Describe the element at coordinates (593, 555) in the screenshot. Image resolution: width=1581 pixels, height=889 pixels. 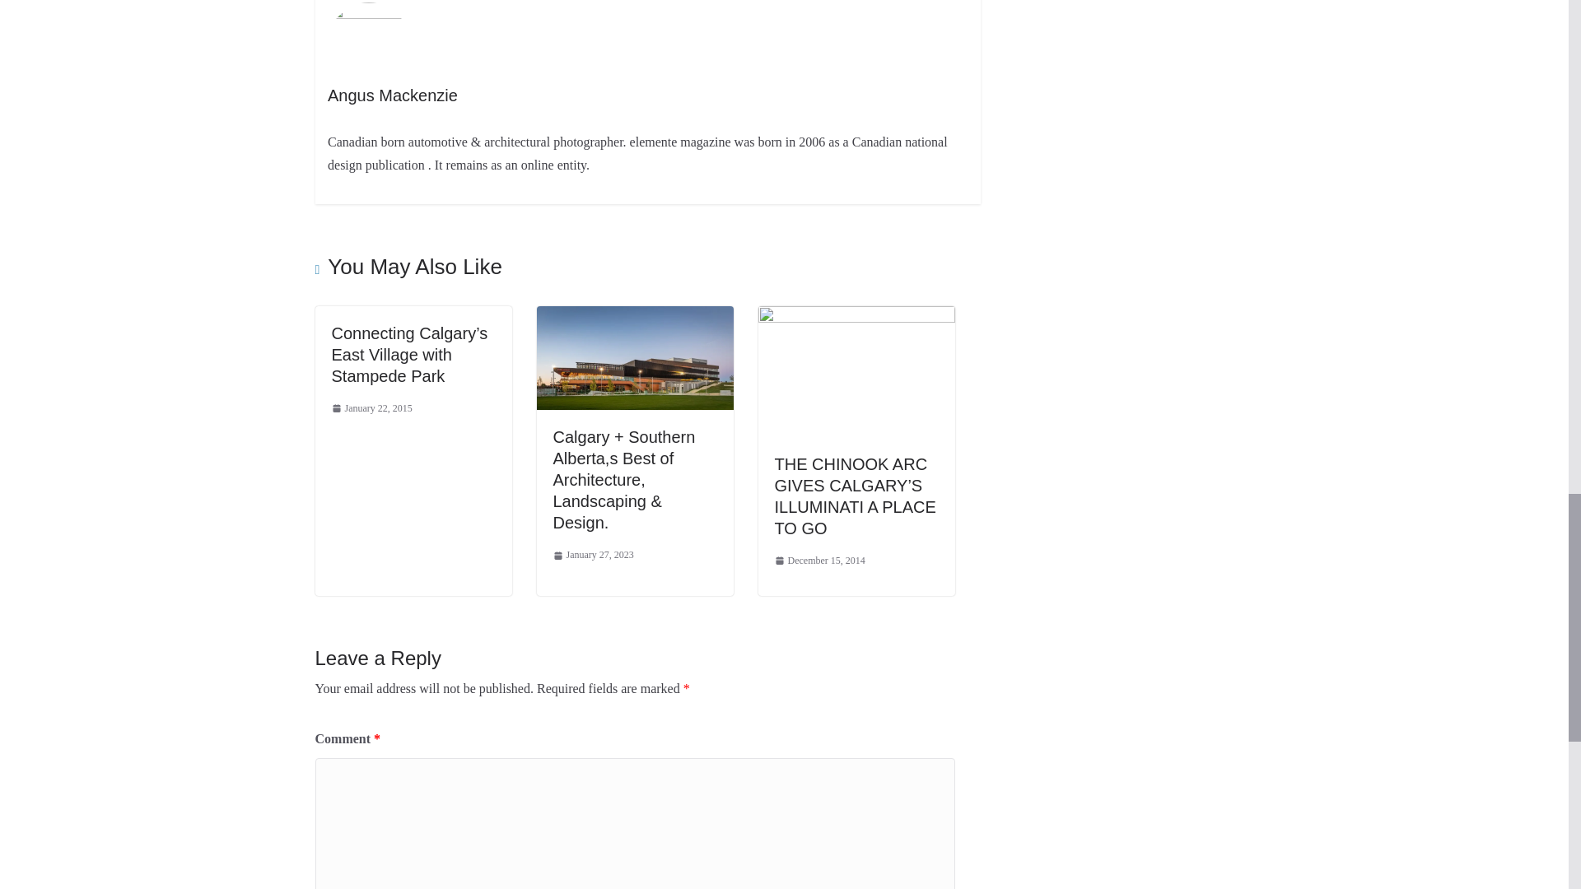
I see `8:47 am` at that location.